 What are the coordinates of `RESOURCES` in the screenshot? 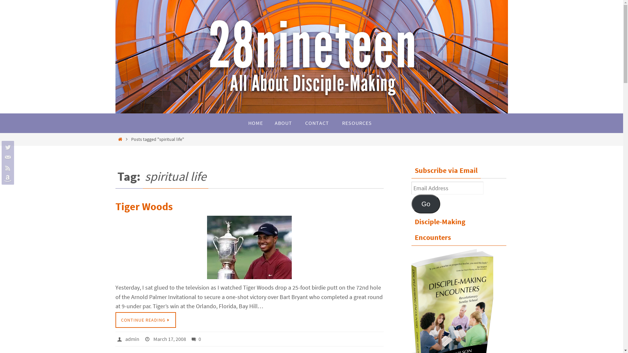 It's located at (357, 123).